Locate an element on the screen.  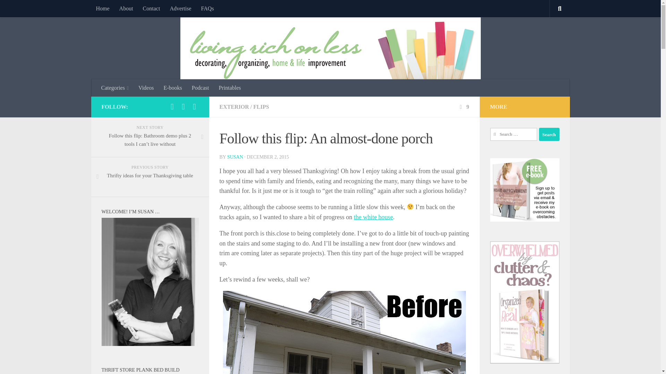
Follow us on Pinterest is located at coordinates (194, 106).